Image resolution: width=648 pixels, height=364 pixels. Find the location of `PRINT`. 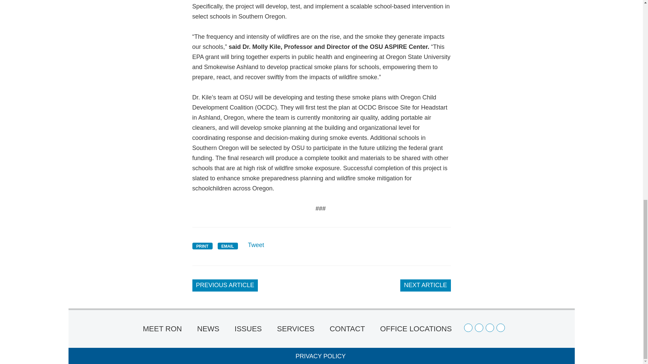

PRINT is located at coordinates (202, 246).